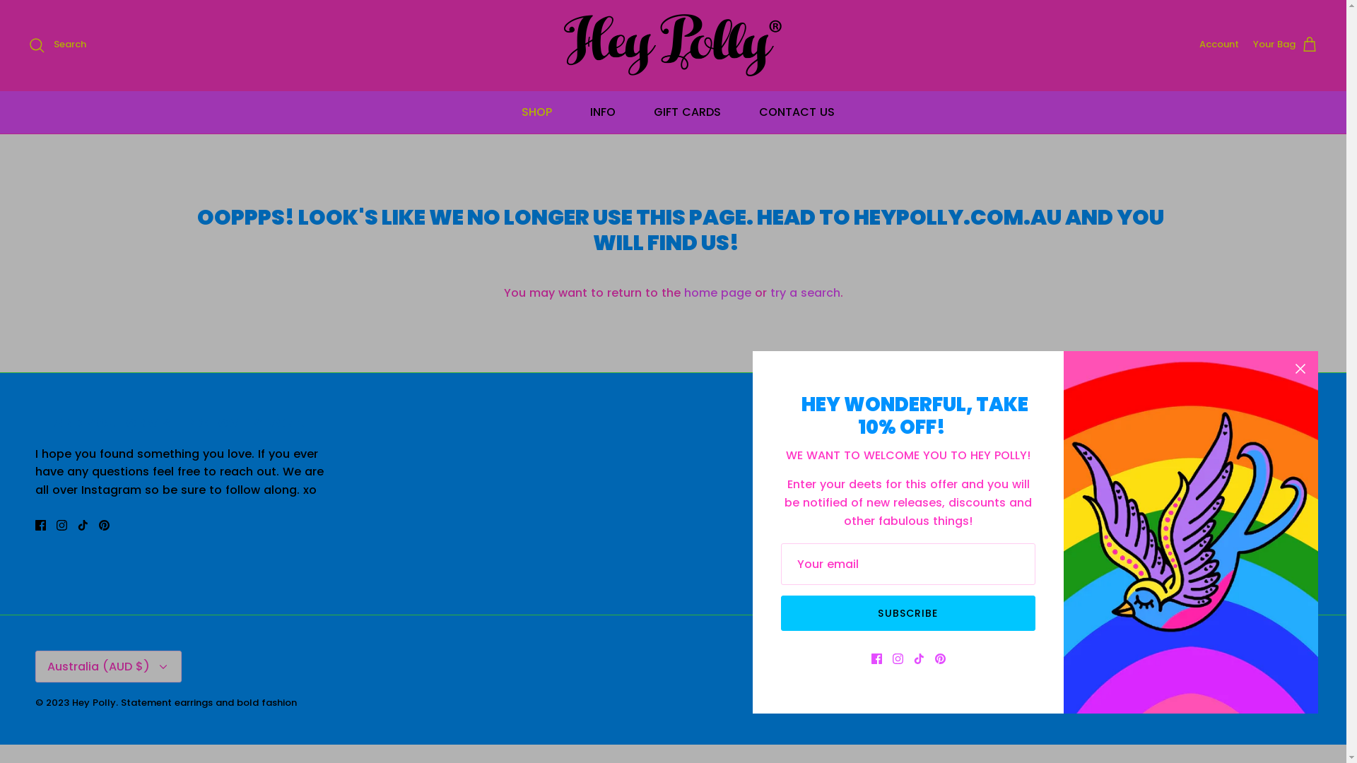  Describe the element at coordinates (1247, 448) in the screenshot. I see `Contact Us` at that location.